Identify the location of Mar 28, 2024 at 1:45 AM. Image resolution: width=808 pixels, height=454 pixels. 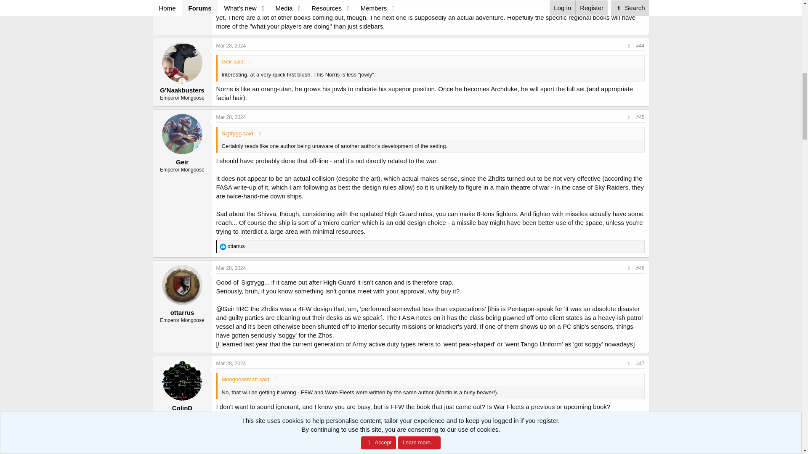
(231, 435).